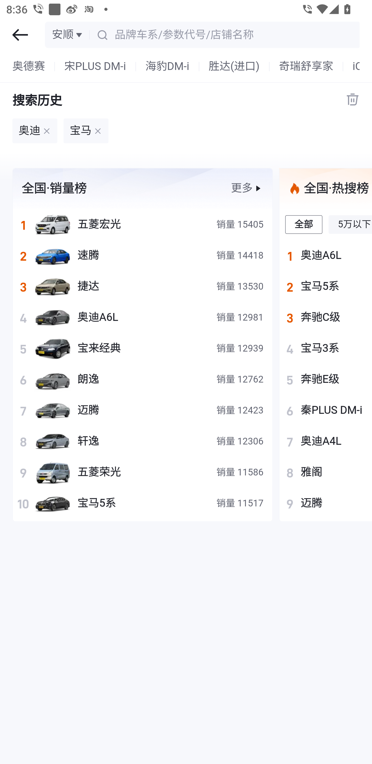 The height and width of the screenshot is (764, 372). What do you see at coordinates (326, 286) in the screenshot?
I see `2宝马5系1.80-55.00万` at bounding box center [326, 286].